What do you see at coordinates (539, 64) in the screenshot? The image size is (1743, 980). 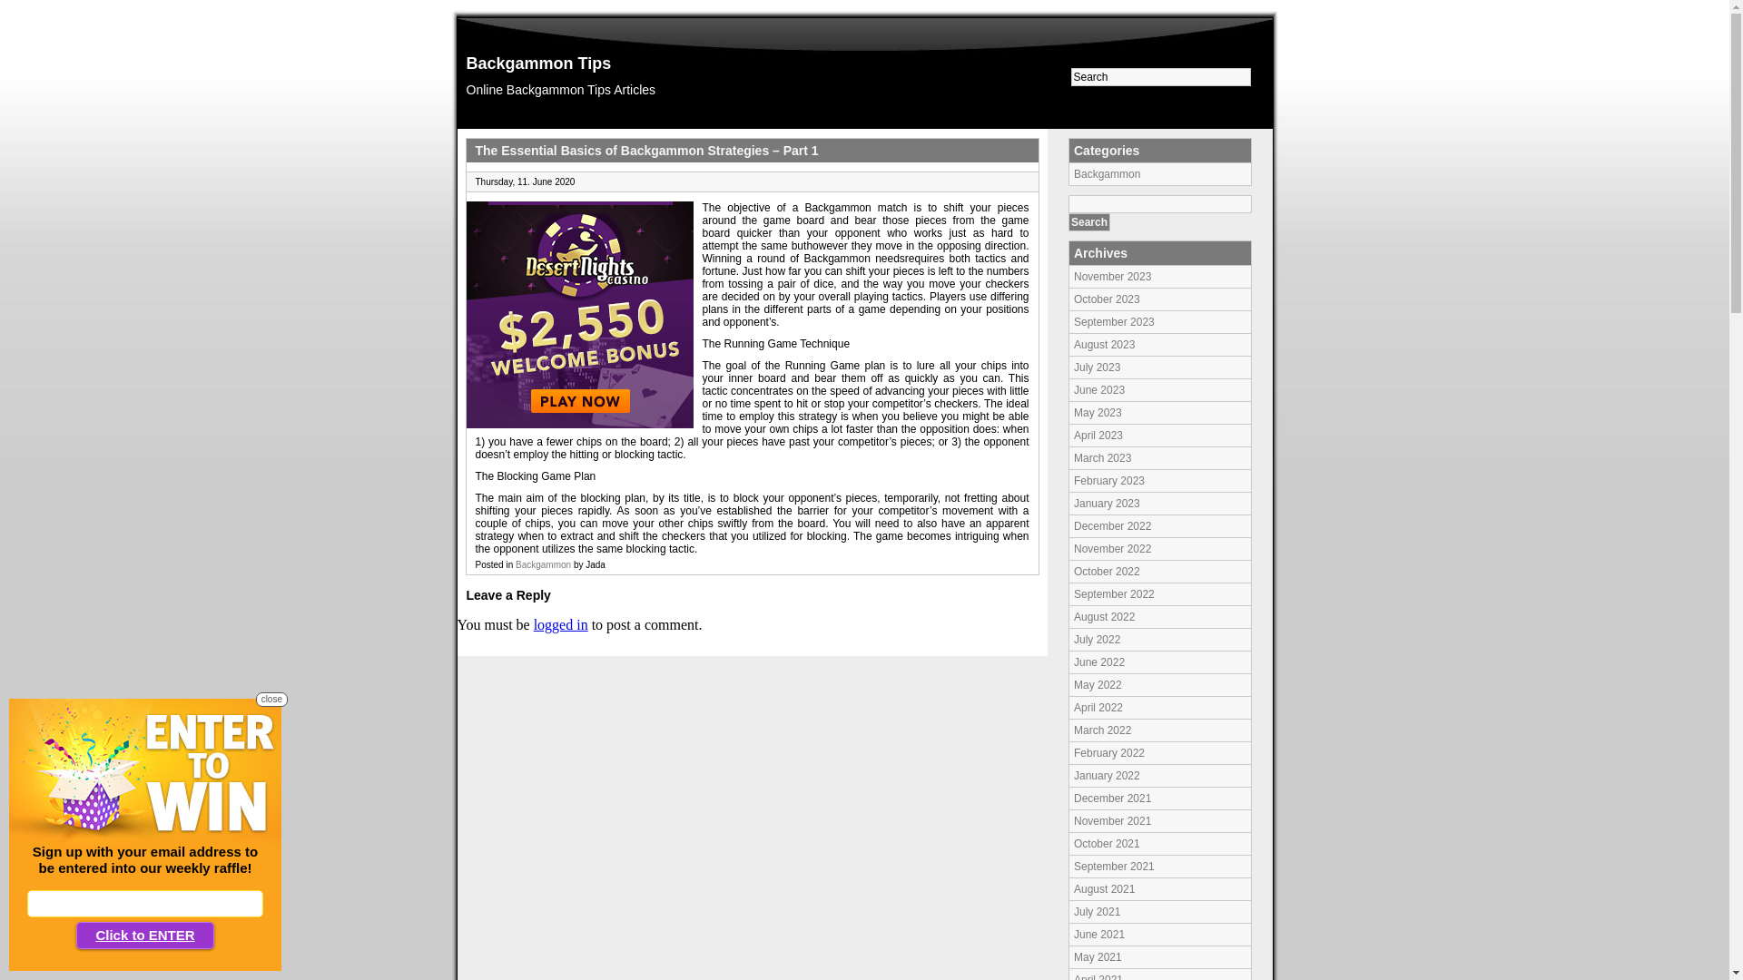 I see `Backgammon Tips` at bounding box center [539, 64].